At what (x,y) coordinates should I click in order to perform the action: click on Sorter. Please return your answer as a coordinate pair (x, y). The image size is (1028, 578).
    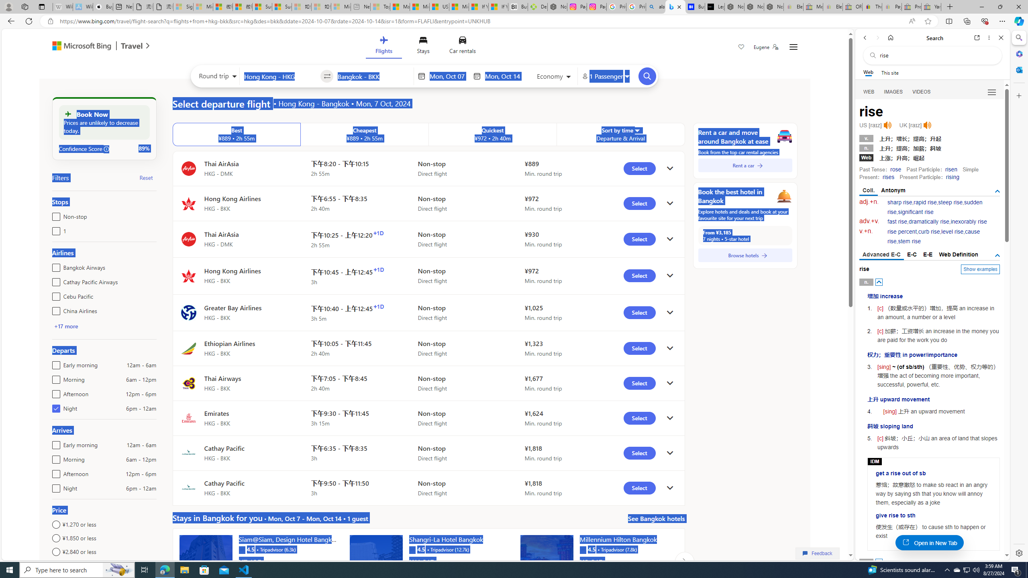
    Looking at the image, I should click on (637, 130).